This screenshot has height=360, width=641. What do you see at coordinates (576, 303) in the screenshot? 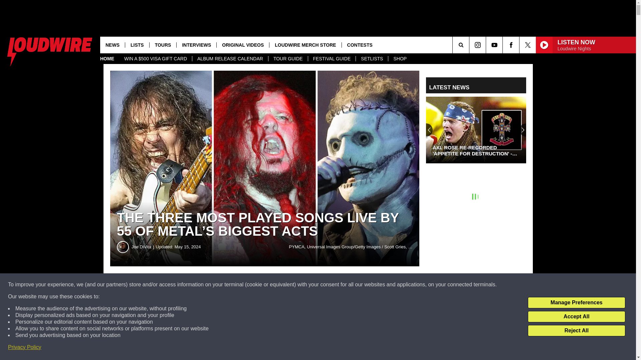
I see `Manage Preferences` at bounding box center [576, 303].